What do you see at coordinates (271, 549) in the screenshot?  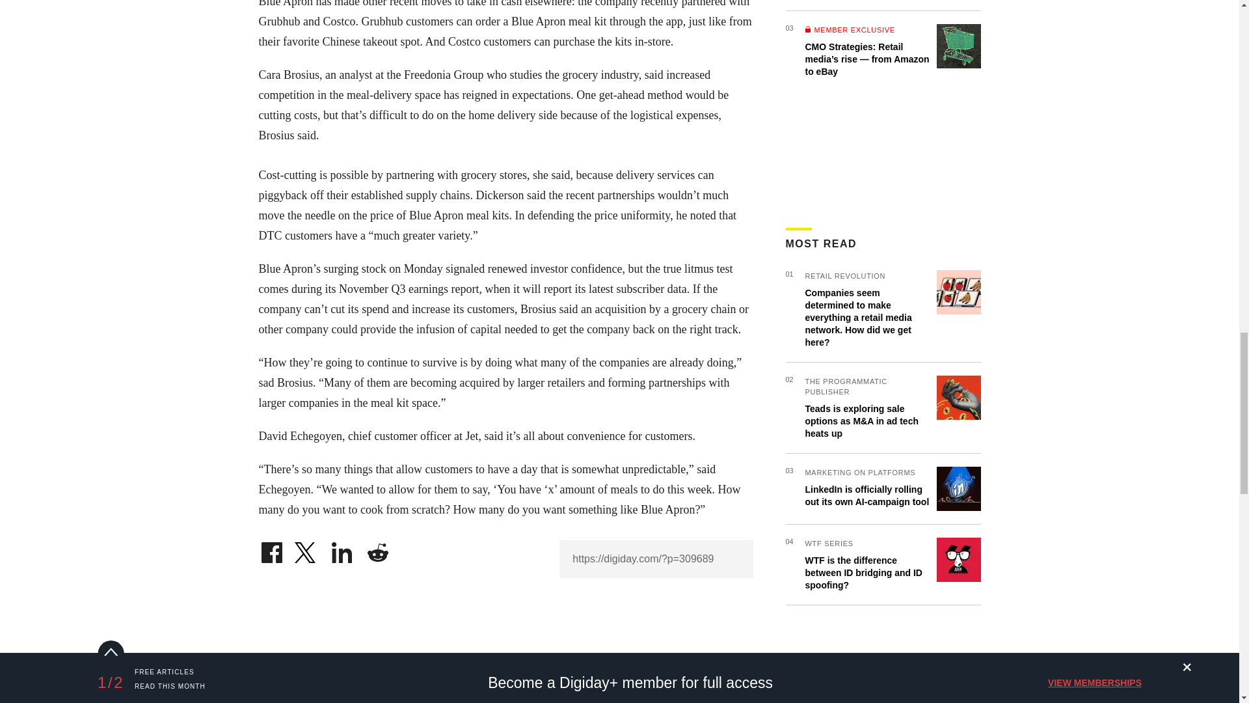 I see `Share on Facebook` at bounding box center [271, 549].